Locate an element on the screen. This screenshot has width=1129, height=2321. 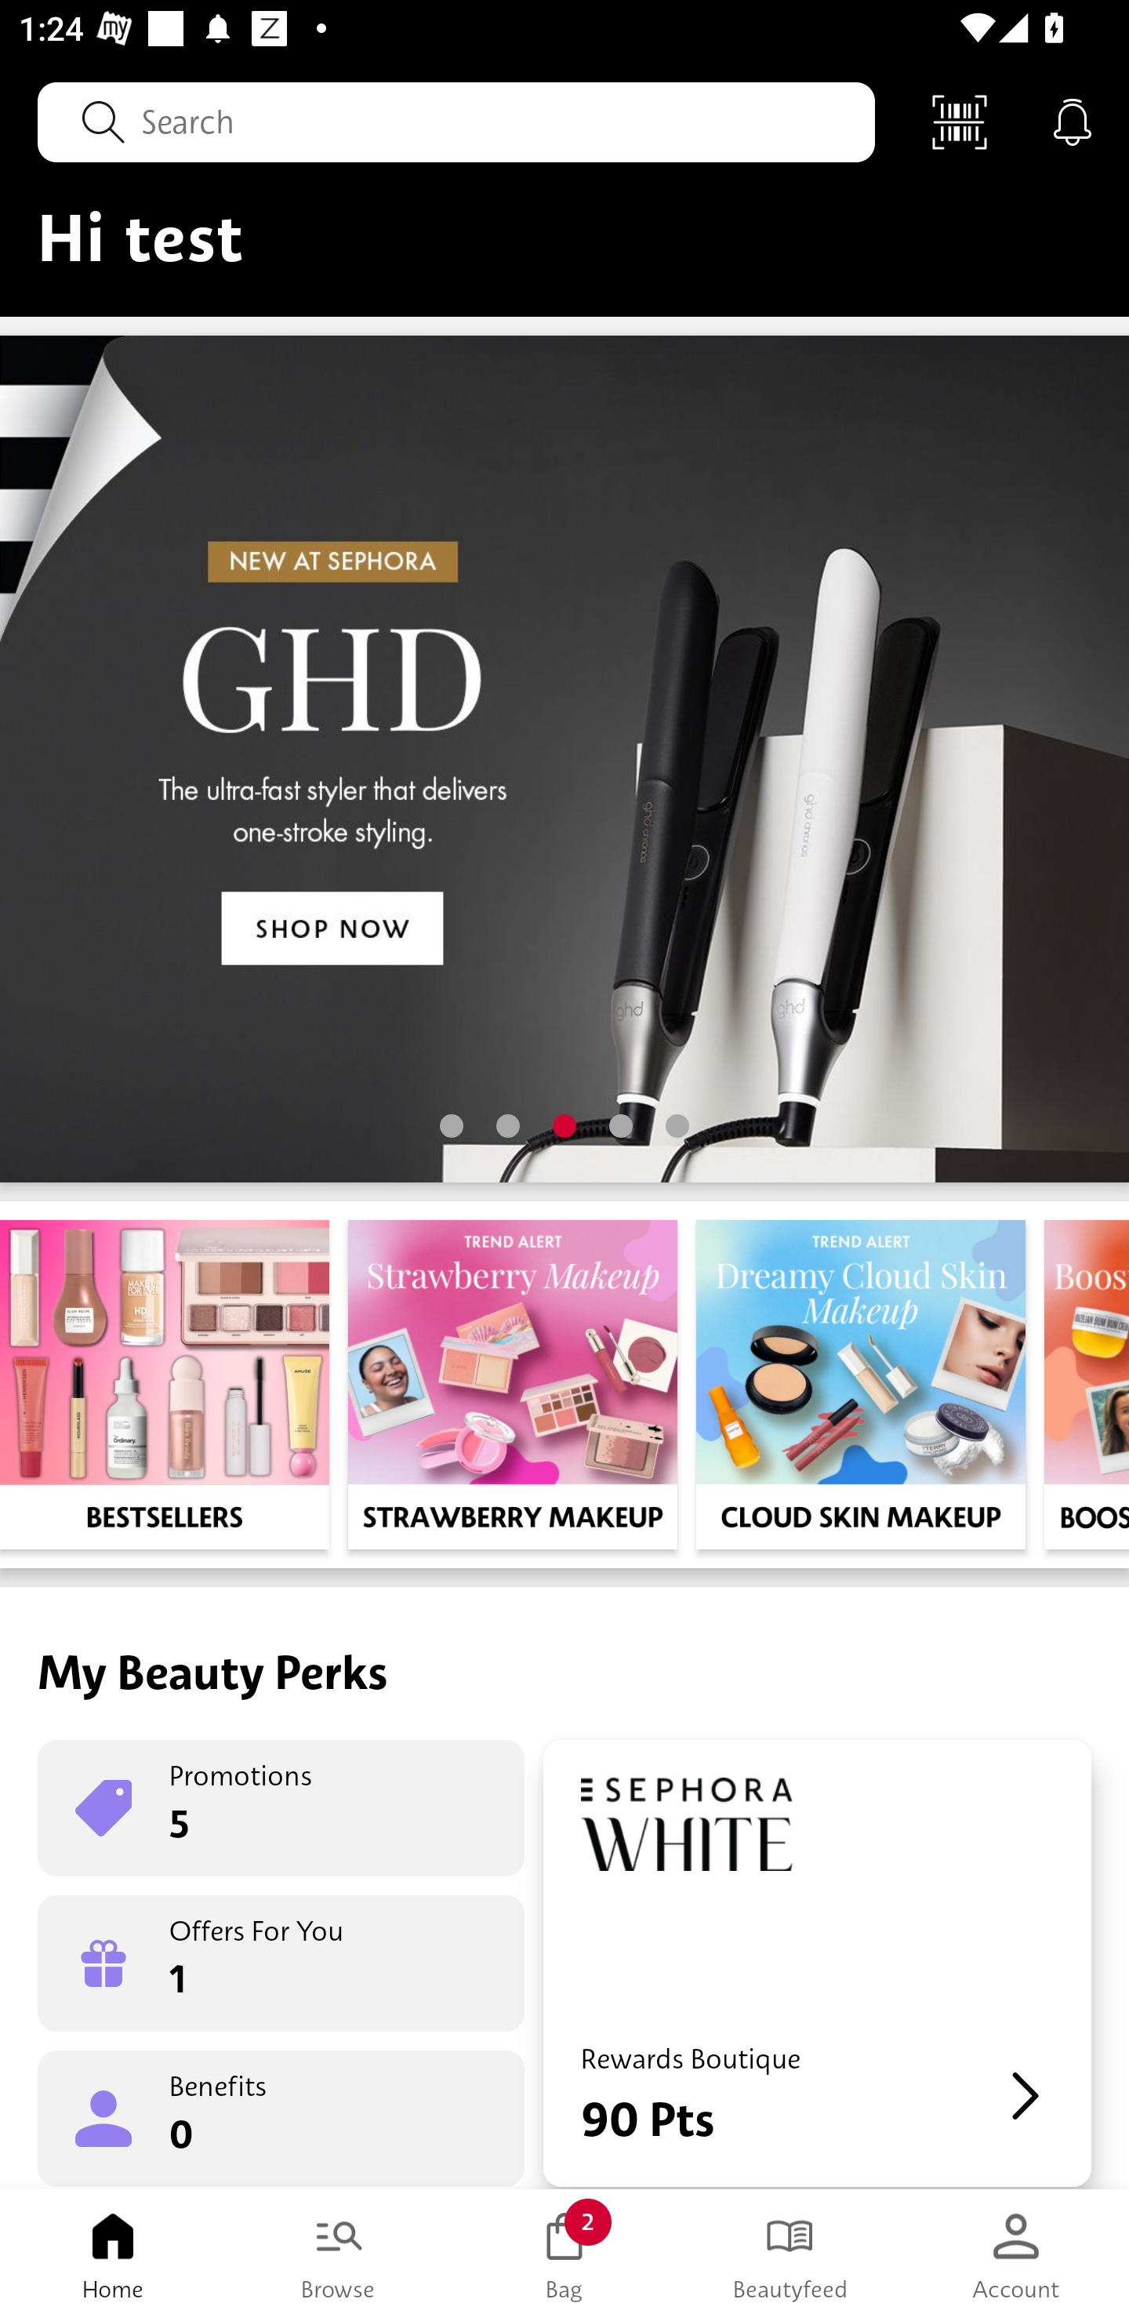
Promotions 5 is located at coordinates (281, 1808).